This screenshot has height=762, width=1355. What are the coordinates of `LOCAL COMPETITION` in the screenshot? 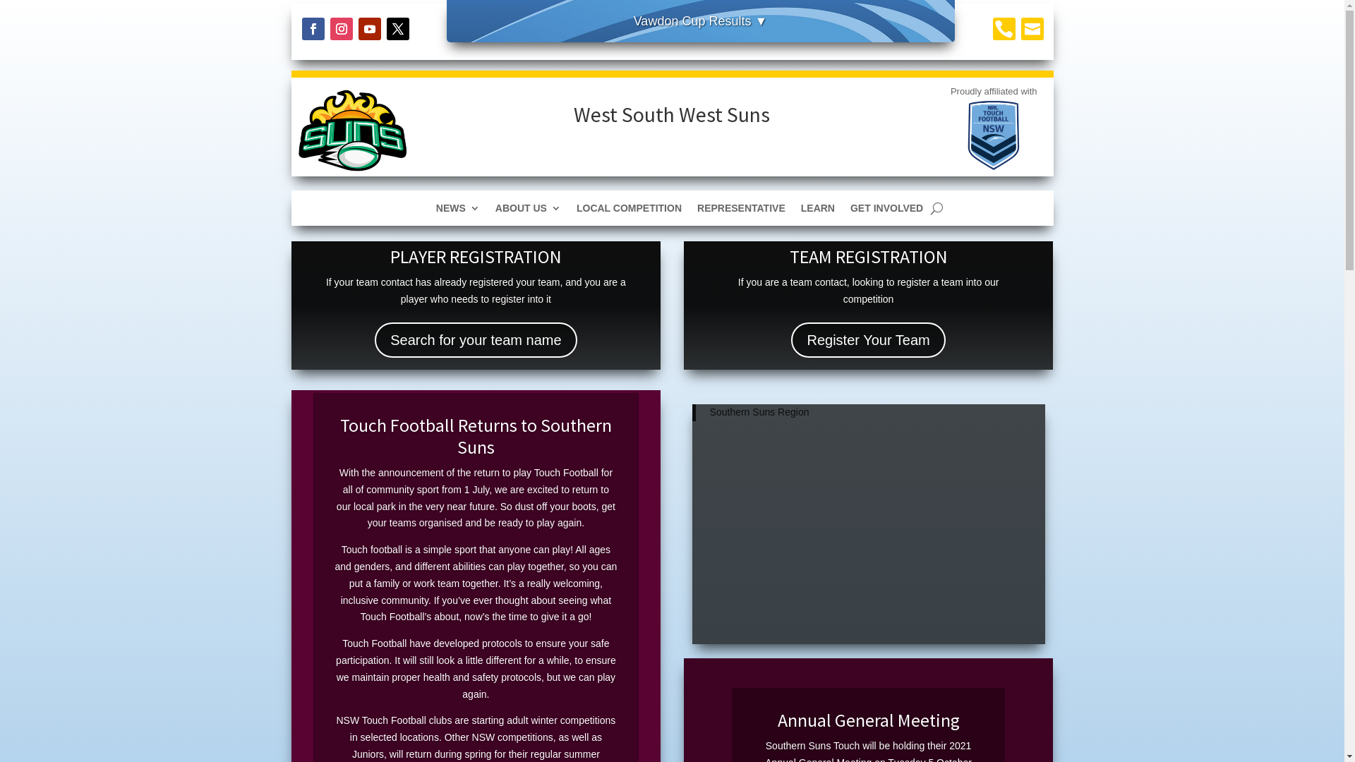 It's located at (630, 211).